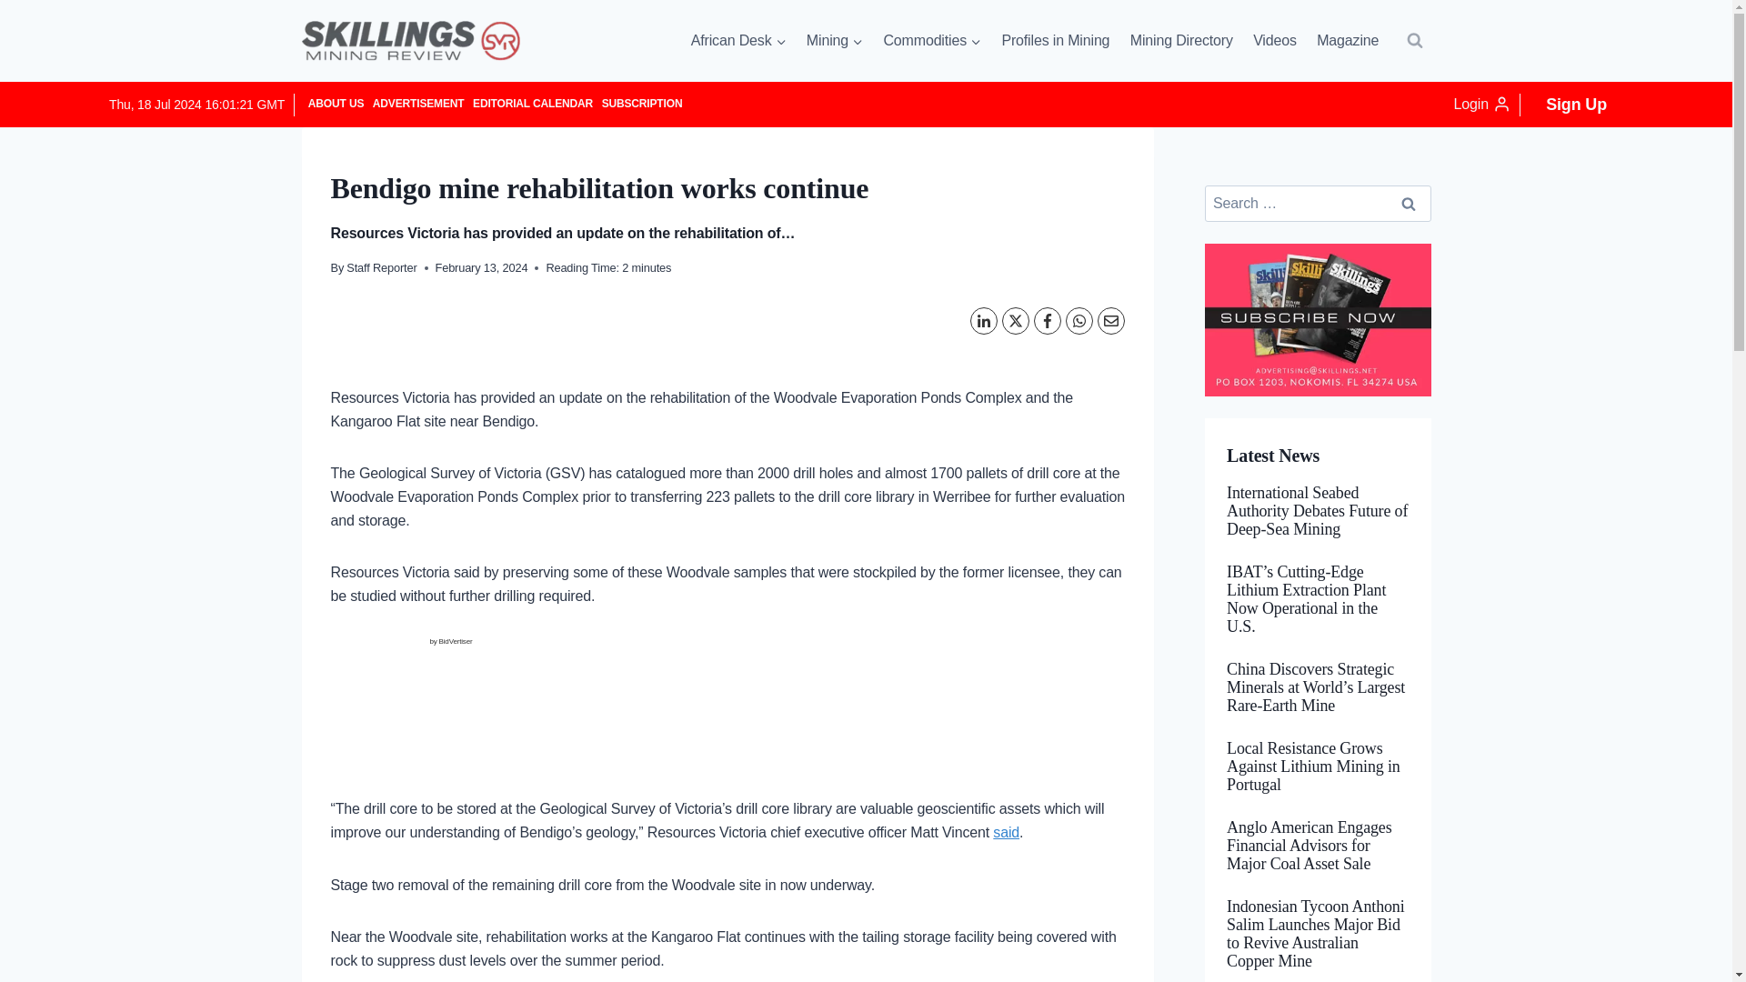  I want to click on Search, so click(1409, 204).